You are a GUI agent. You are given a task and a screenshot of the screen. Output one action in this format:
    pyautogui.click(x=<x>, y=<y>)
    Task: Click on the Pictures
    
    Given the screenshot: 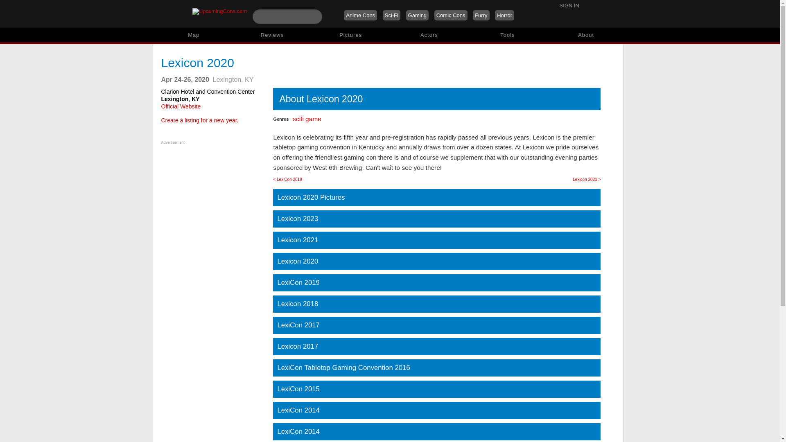 What is the action you would take?
    pyautogui.click(x=350, y=35)
    